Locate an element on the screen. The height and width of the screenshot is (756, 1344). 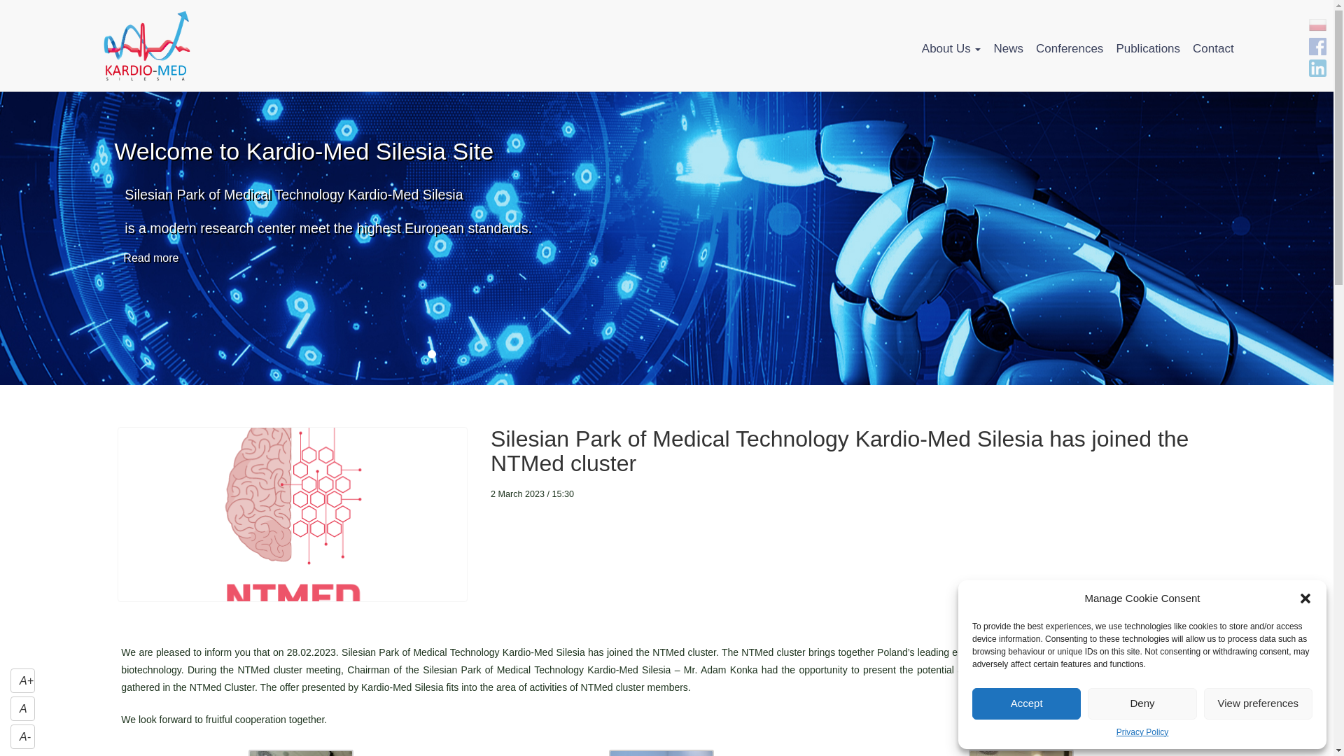
Contact is located at coordinates (1212, 48).